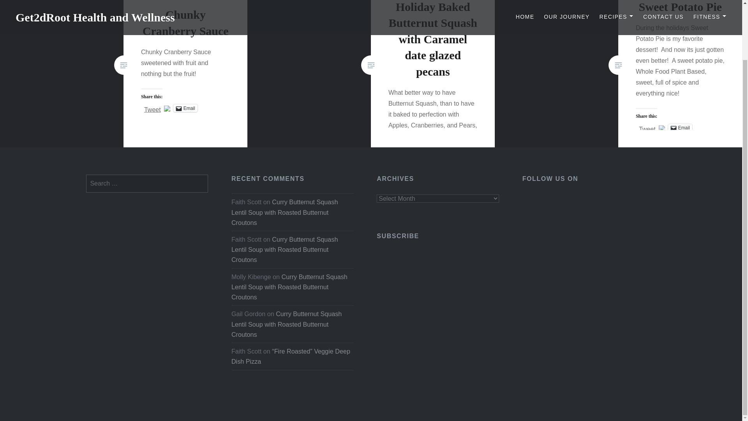  I want to click on Email, so click(185, 108).